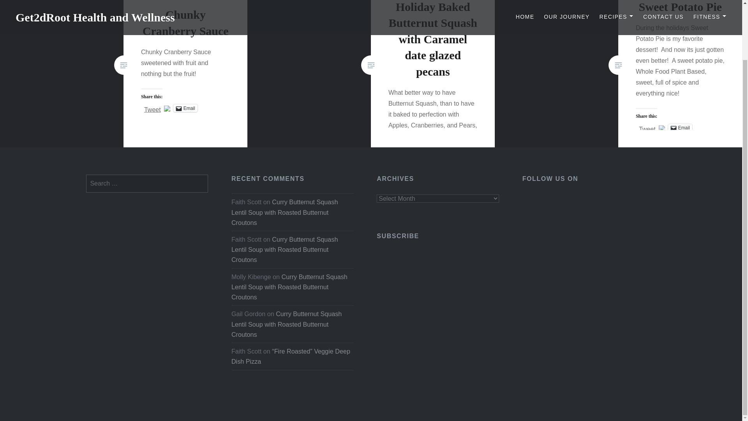  I want to click on Email, so click(185, 108).